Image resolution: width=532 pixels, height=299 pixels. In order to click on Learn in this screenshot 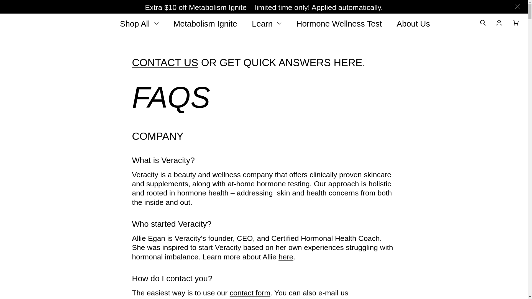, I will do `click(267, 23)`.